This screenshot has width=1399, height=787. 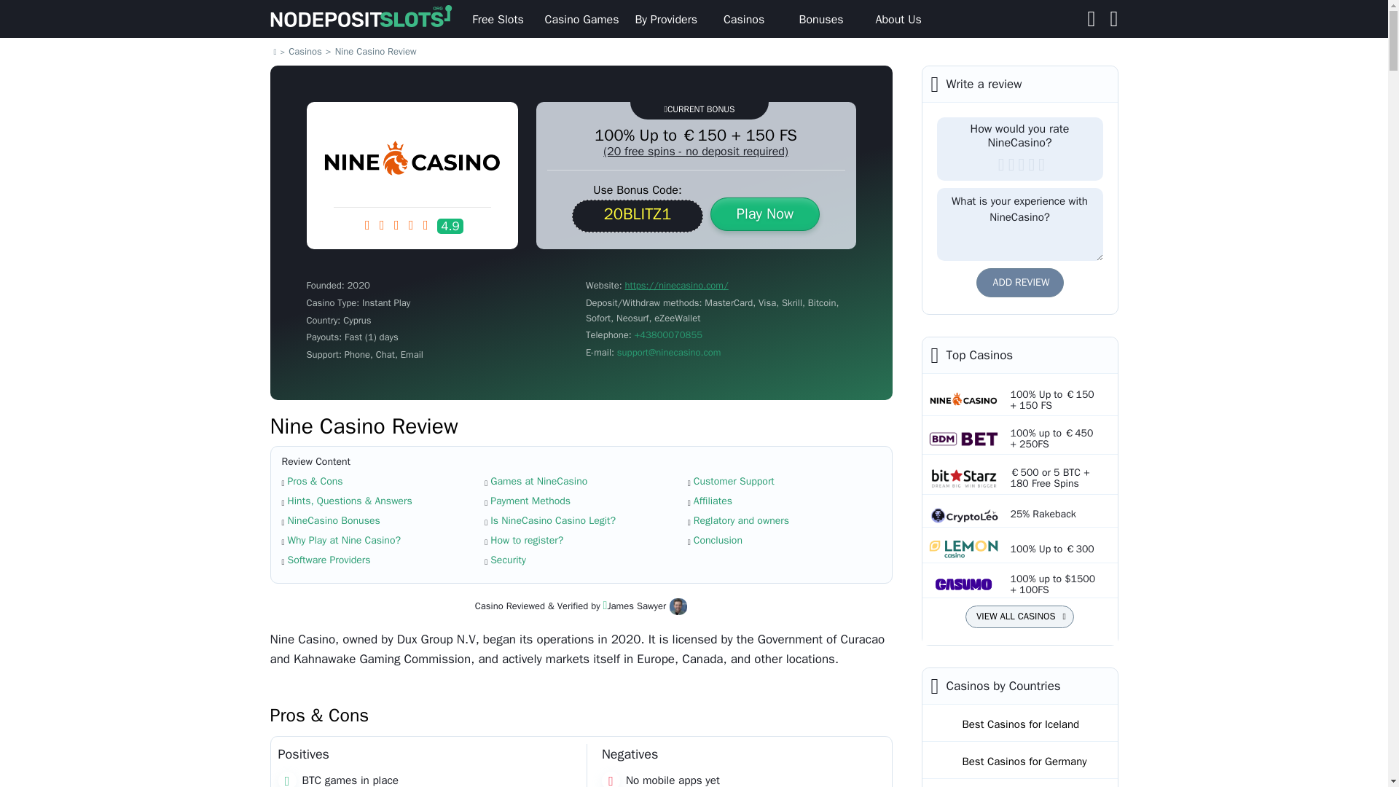 What do you see at coordinates (666, 19) in the screenshot?
I see `By Providers` at bounding box center [666, 19].